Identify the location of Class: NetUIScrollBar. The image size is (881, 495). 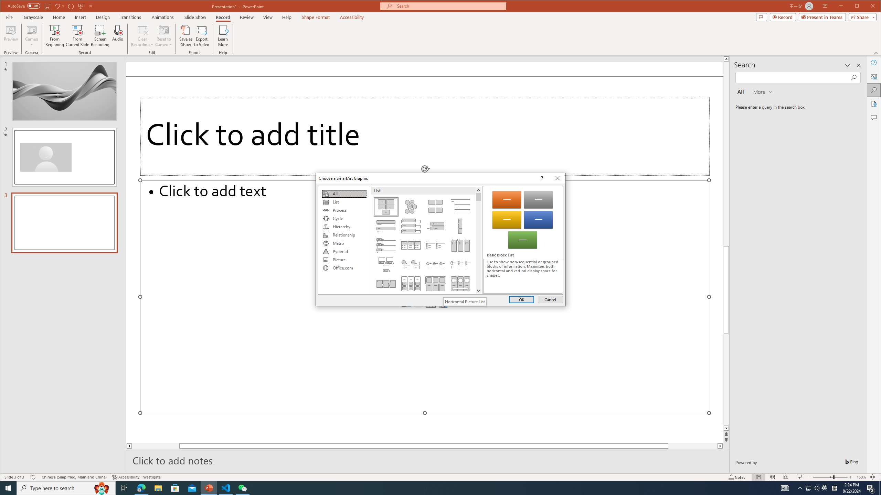
(478, 240).